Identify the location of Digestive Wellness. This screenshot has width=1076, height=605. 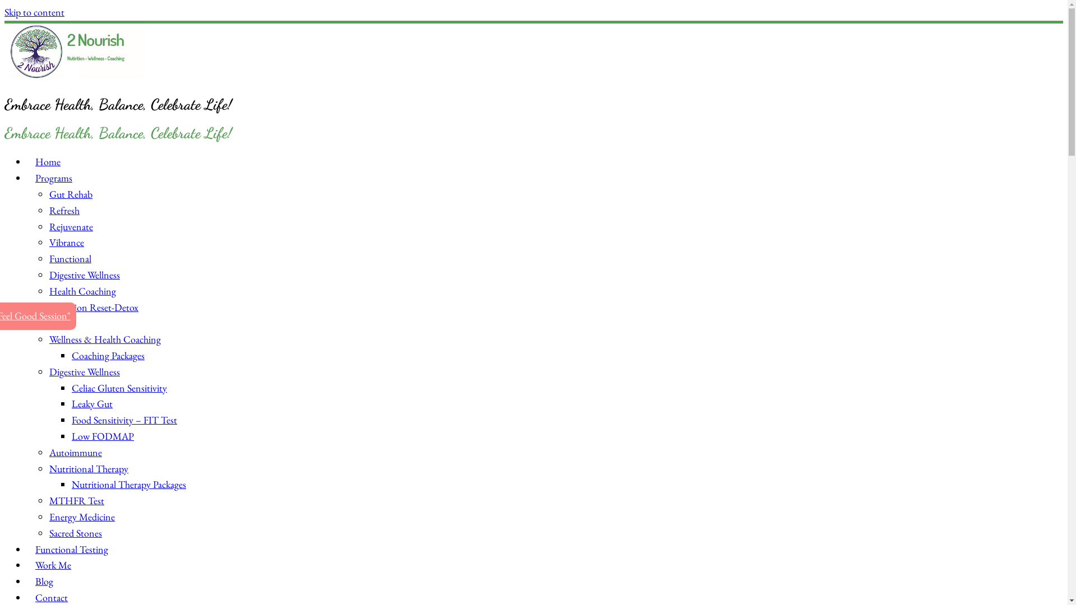
(85, 274).